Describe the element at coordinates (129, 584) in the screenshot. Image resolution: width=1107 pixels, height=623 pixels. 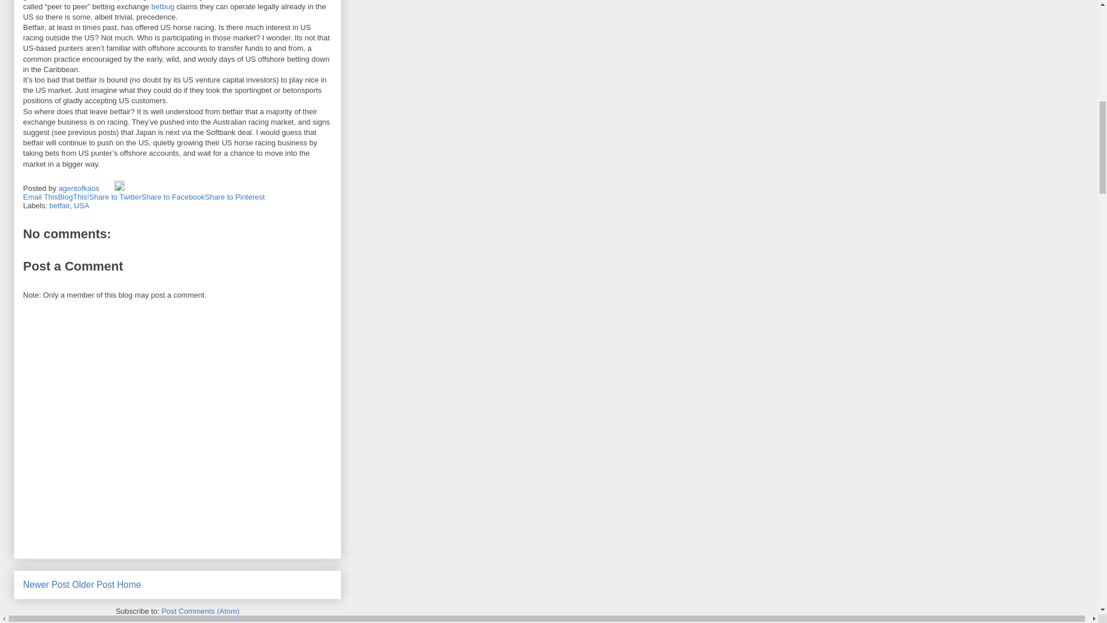
I see `Home` at that location.